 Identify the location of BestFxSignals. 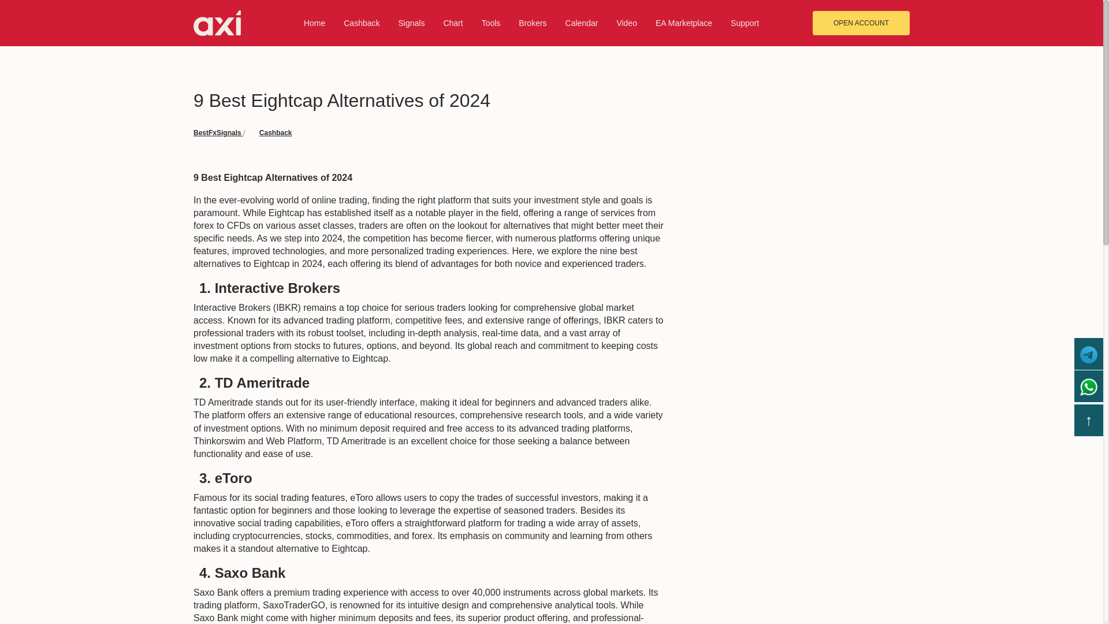
(218, 132).